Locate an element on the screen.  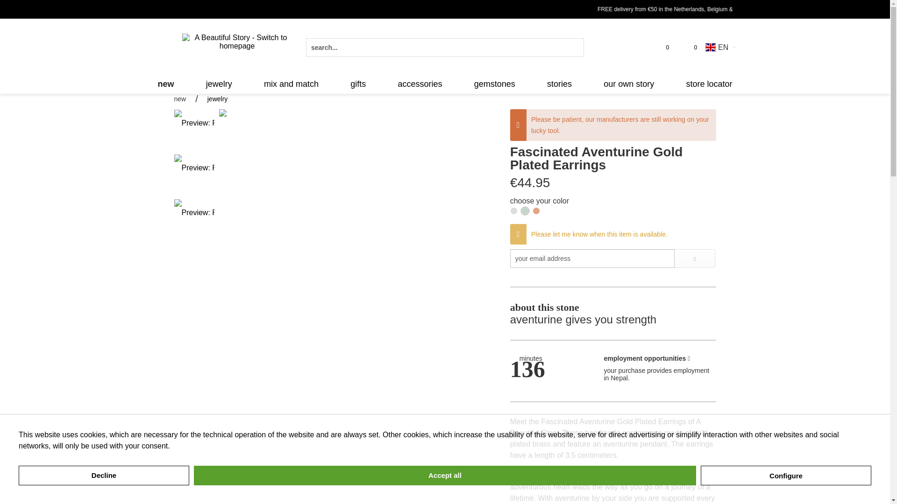
gemstones is located at coordinates (494, 84).